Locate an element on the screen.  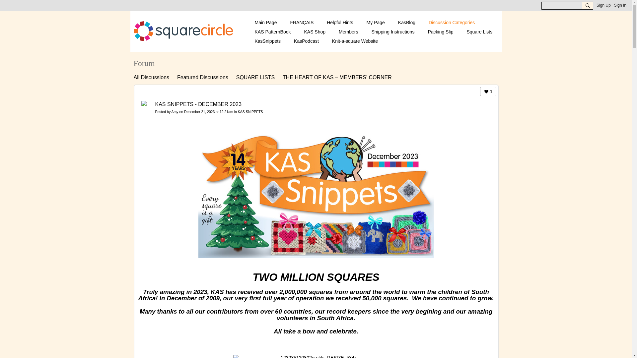
KasSnippets is located at coordinates (267, 41).